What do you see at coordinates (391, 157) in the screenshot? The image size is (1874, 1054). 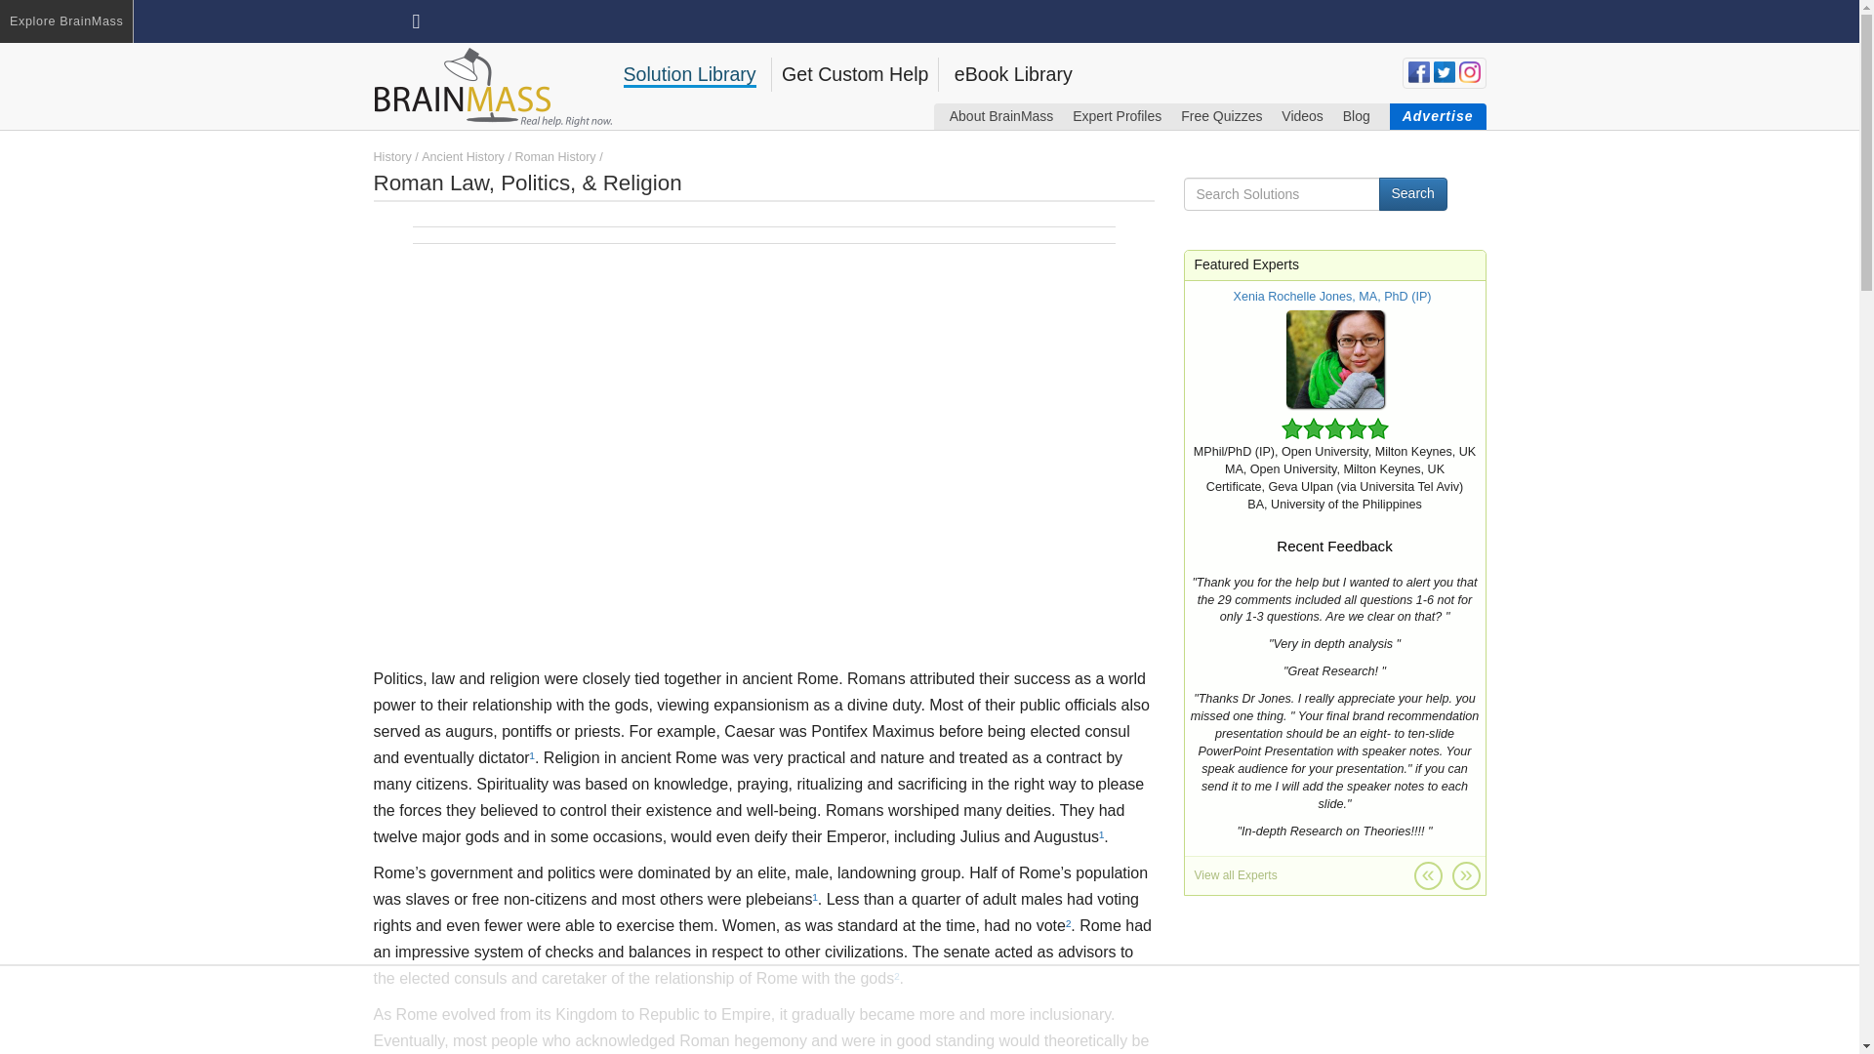 I see `History` at bounding box center [391, 157].